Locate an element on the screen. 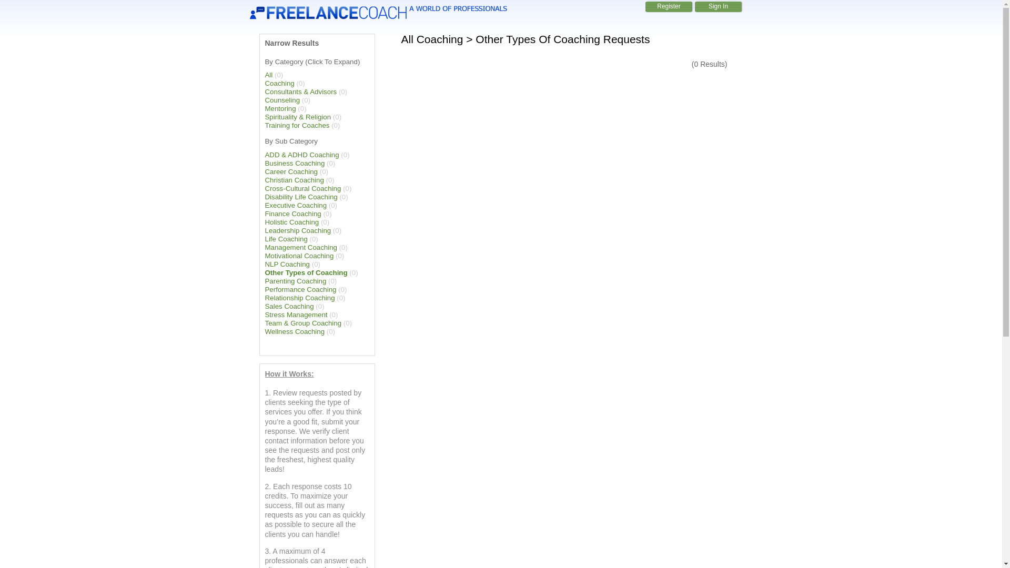 This screenshot has width=1010, height=568. Mentoring is located at coordinates (280, 108).